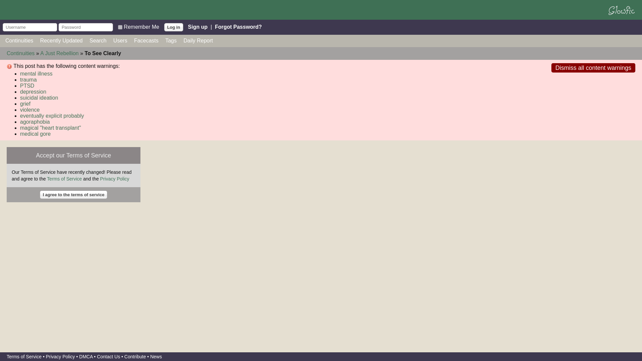 The height and width of the screenshot is (361, 642). What do you see at coordinates (198, 27) in the screenshot?
I see `Sign up` at bounding box center [198, 27].